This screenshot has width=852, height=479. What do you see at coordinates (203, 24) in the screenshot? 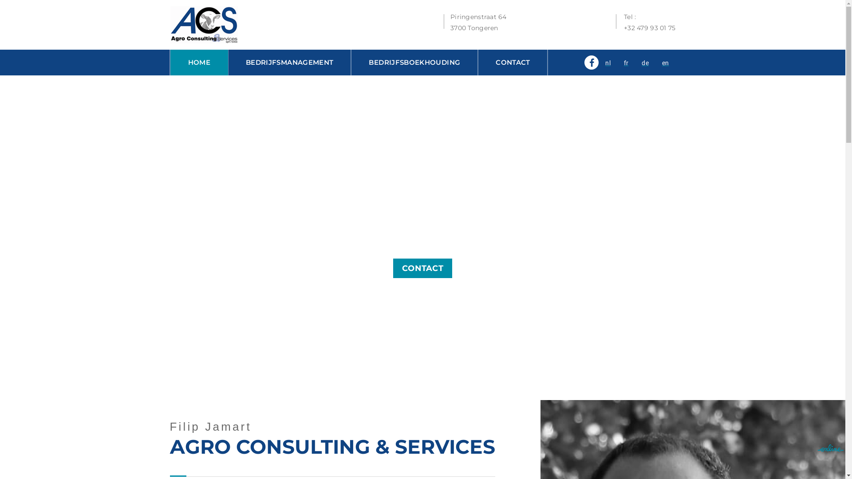
I see `Agro Consulting & Services - Agrarische consulting` at bounding box center [203, 24].